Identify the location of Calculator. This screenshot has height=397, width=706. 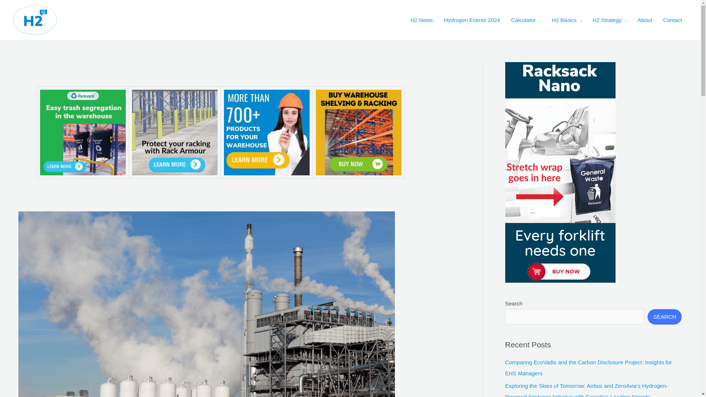
(526, 20).